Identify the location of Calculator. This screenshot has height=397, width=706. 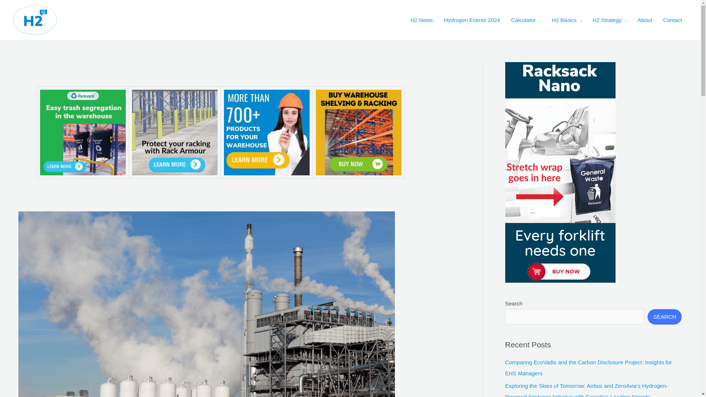
(526, 20).